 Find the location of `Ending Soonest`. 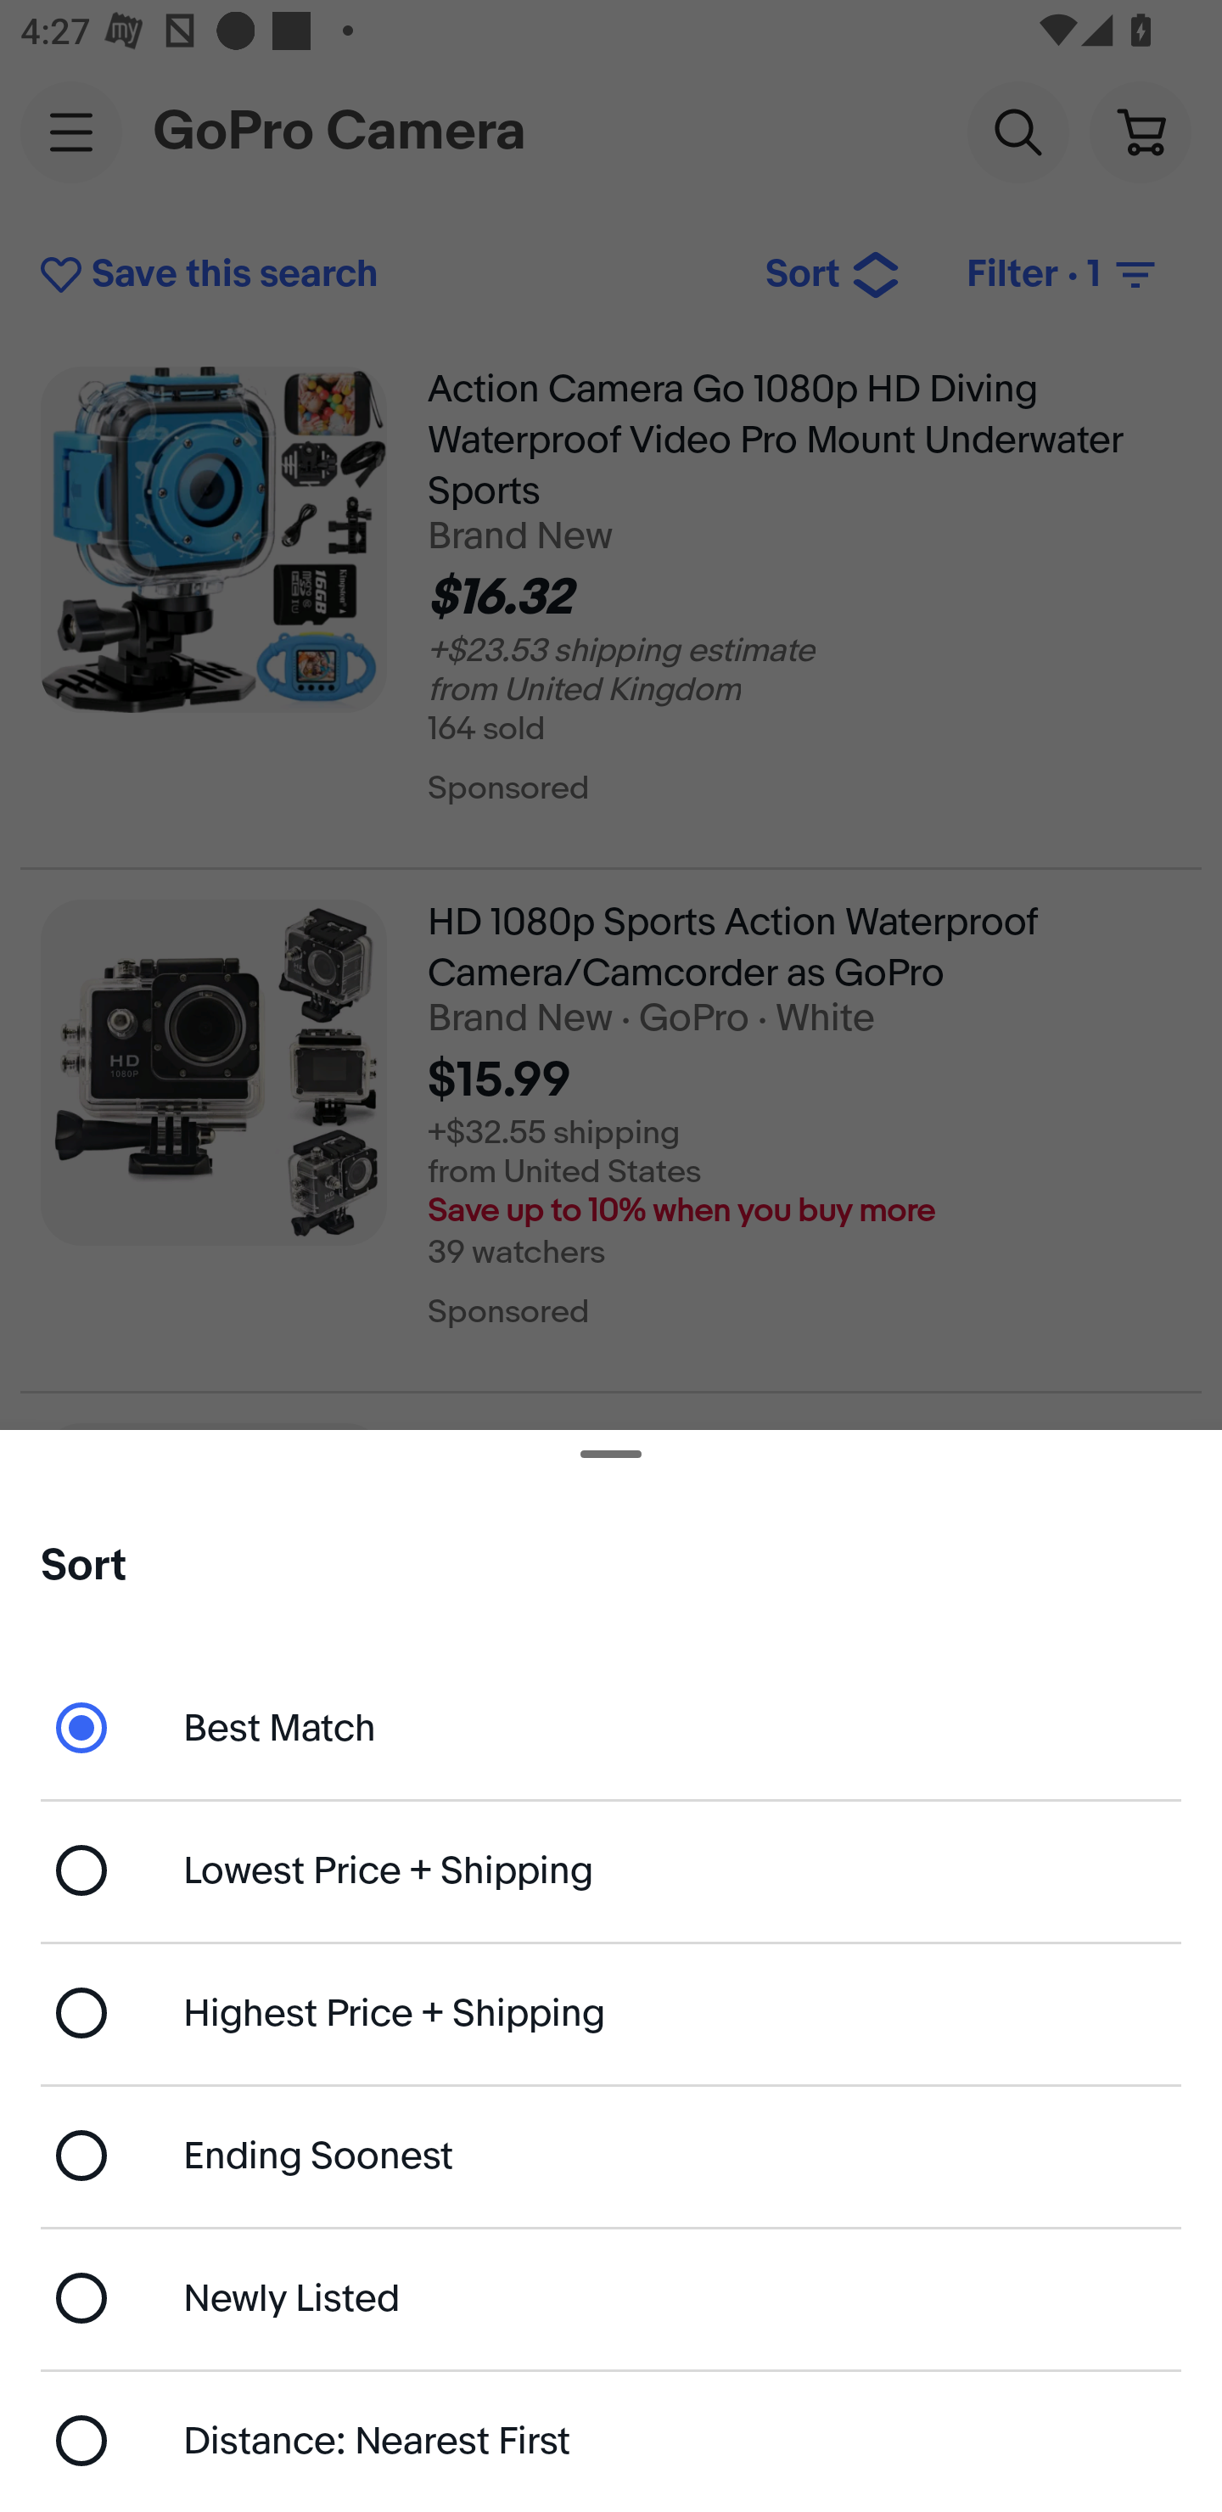

Ending Soonest is located at coordinates (611, 2155).